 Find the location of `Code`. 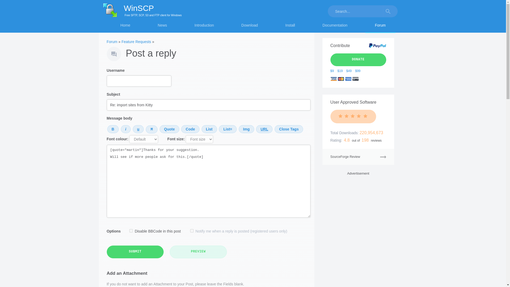

Code is located at coordinates (190, 129).